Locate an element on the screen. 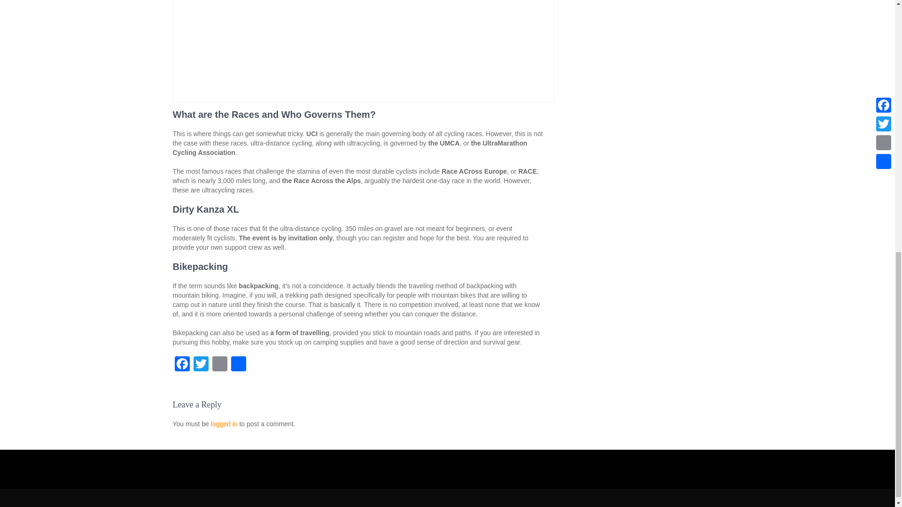  Email is located at coordinates (219, 365).